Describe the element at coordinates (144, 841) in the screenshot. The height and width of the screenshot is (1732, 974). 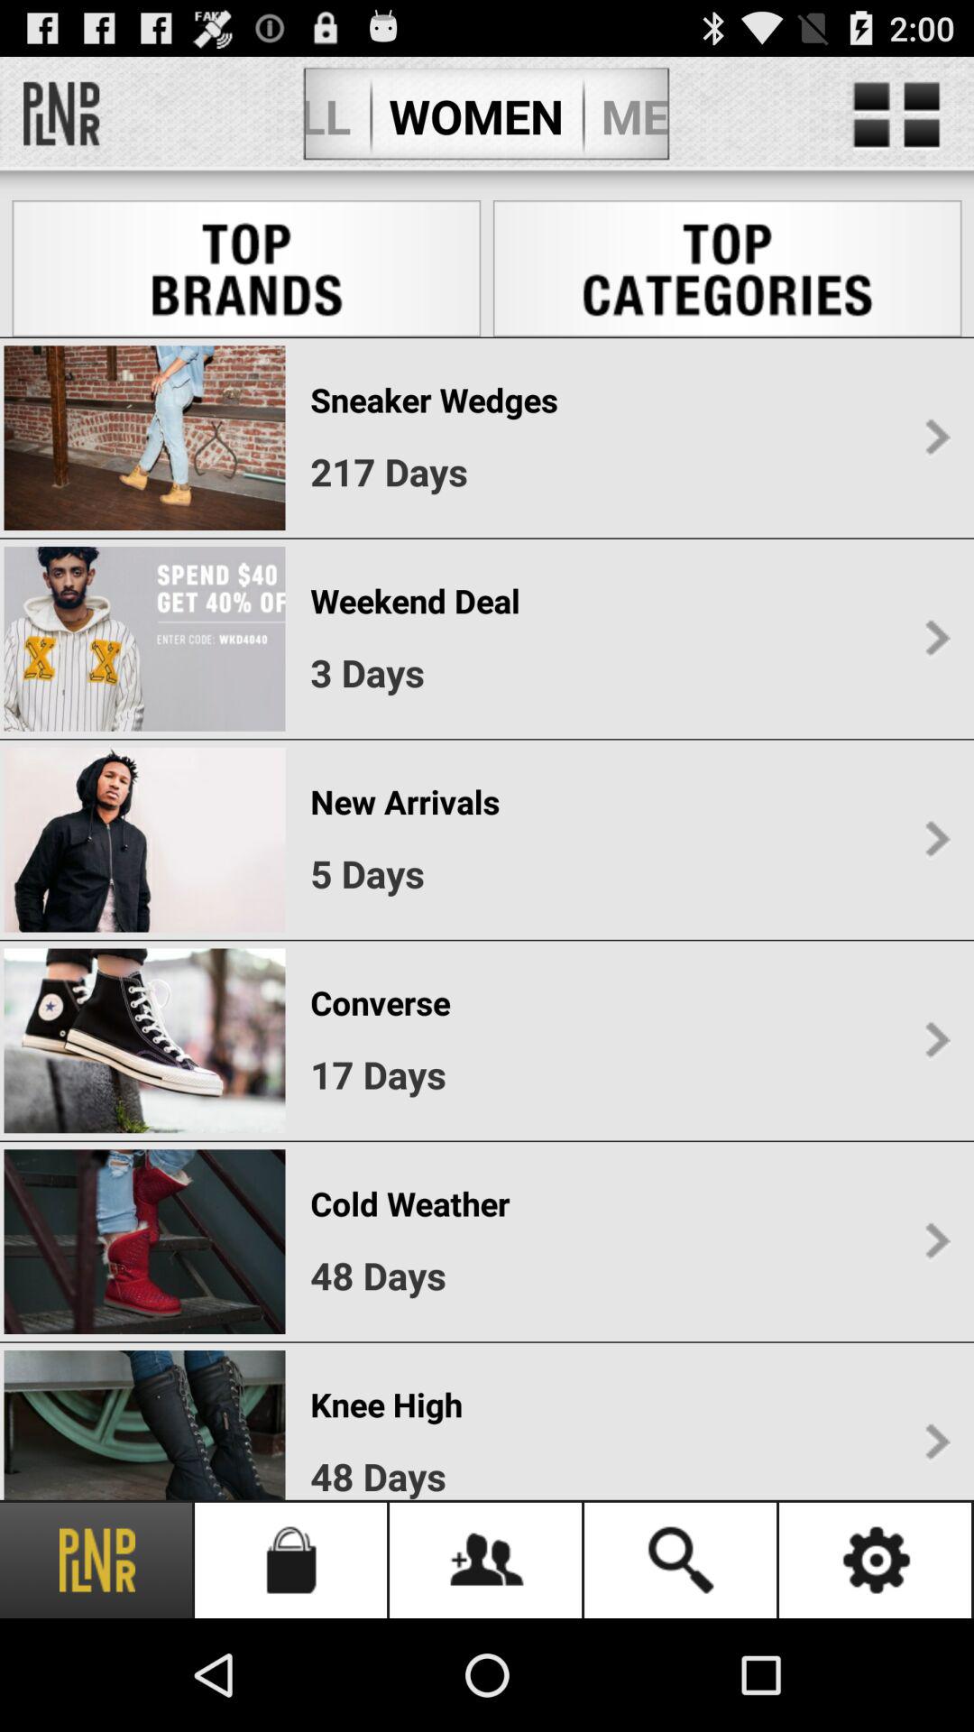
I see `select third image` at that location.